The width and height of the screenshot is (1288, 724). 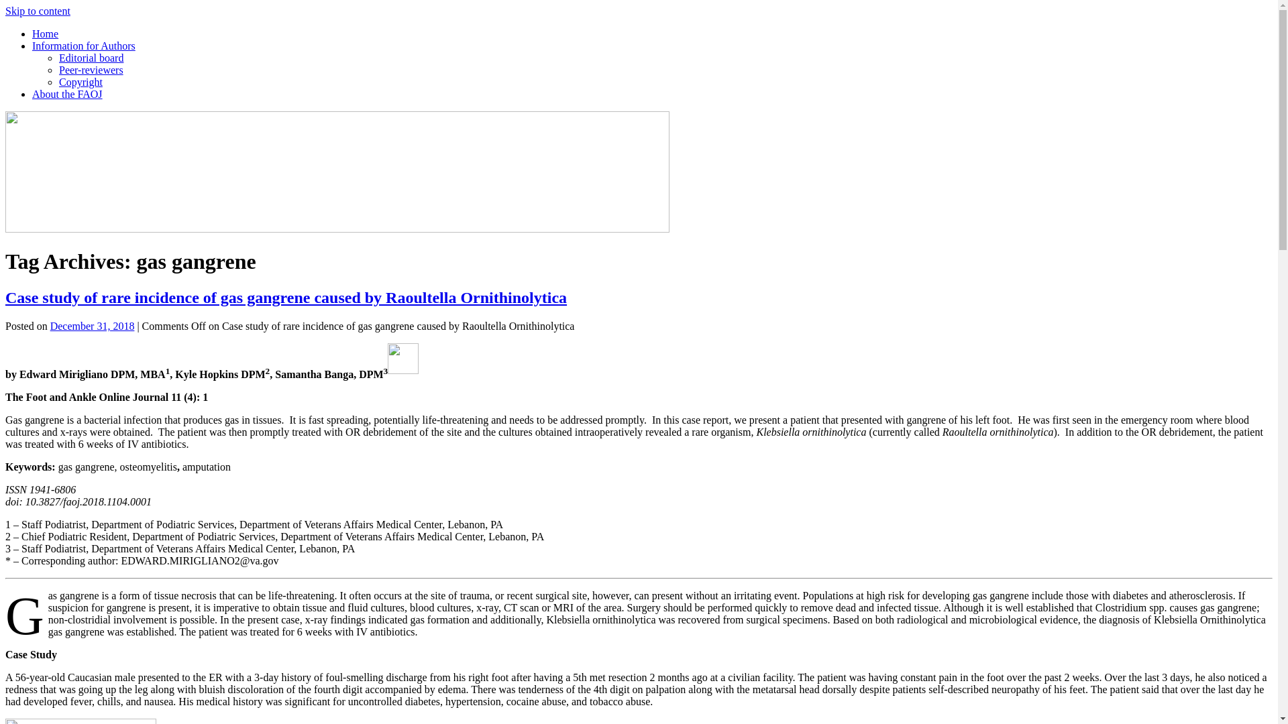 I want to click on December 31, 2018, so click(x=93, y=326).